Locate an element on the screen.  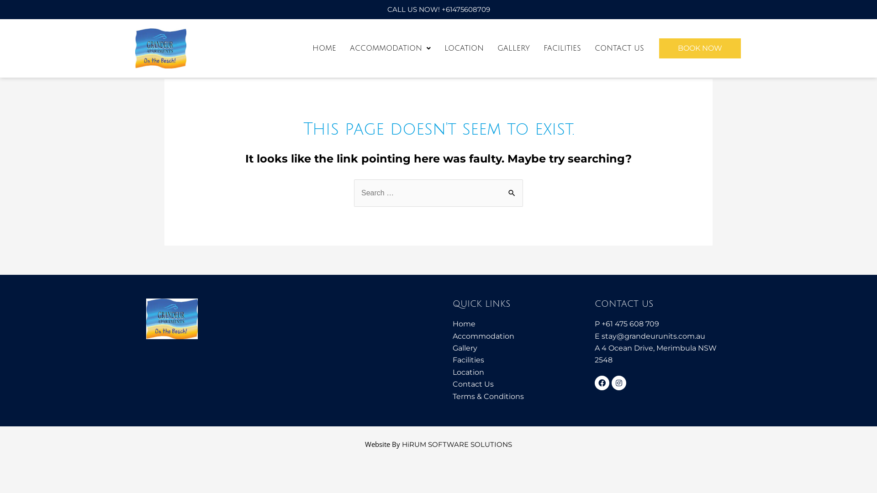
HiRUM SOFTWARE SOLUTIONS is located at coordinates (457, 445).